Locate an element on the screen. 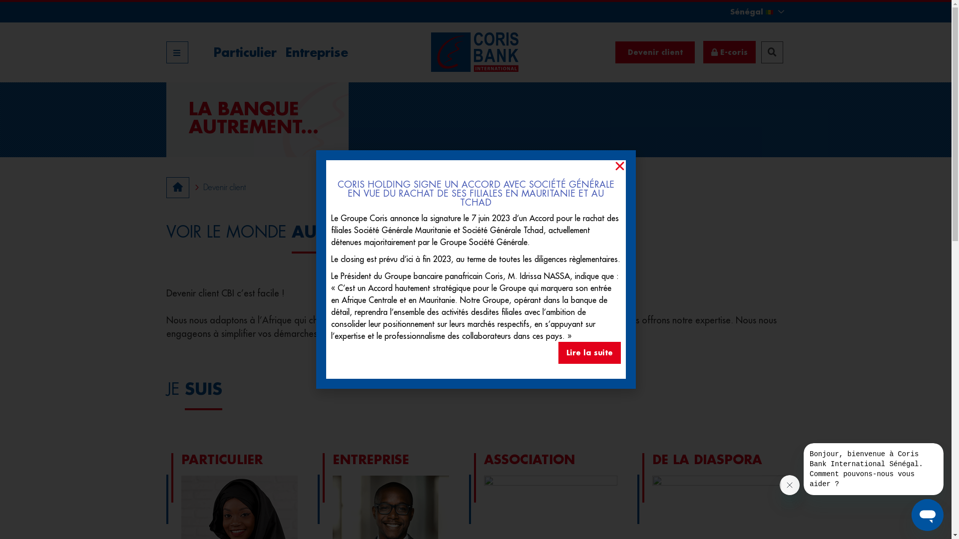 The height and width of the screenshot is (539, 959). Entreprise is located at coordinates (314, 52).